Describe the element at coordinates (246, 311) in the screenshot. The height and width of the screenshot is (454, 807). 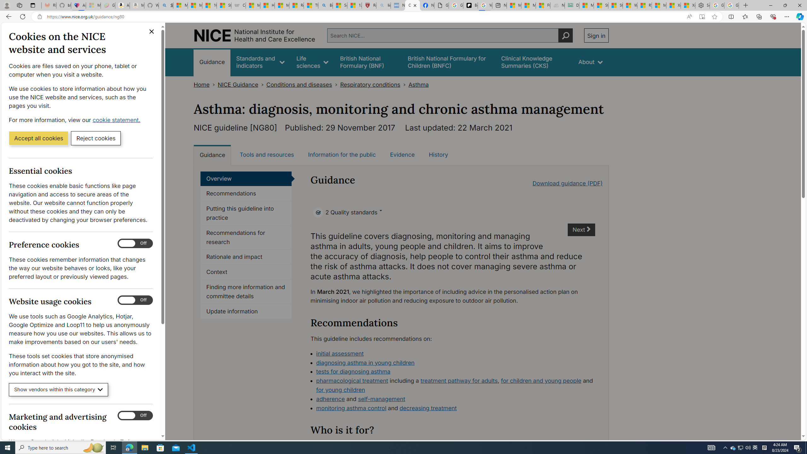
I see `Update information` at that location.